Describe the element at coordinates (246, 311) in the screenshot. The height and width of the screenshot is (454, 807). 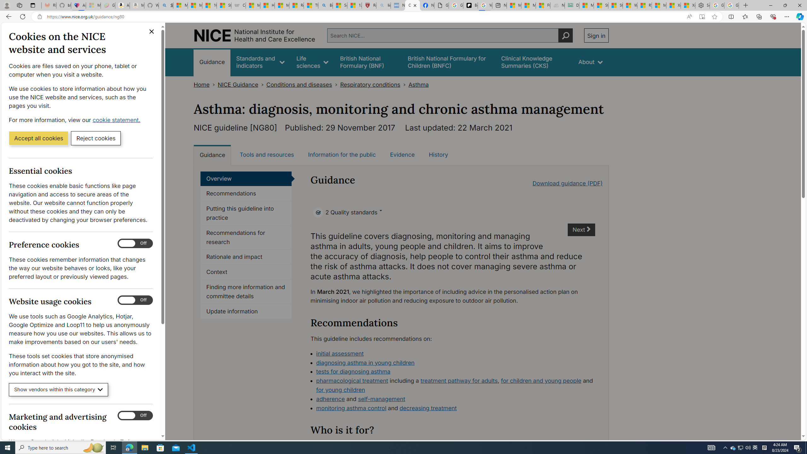
I see `Update information` at that location.